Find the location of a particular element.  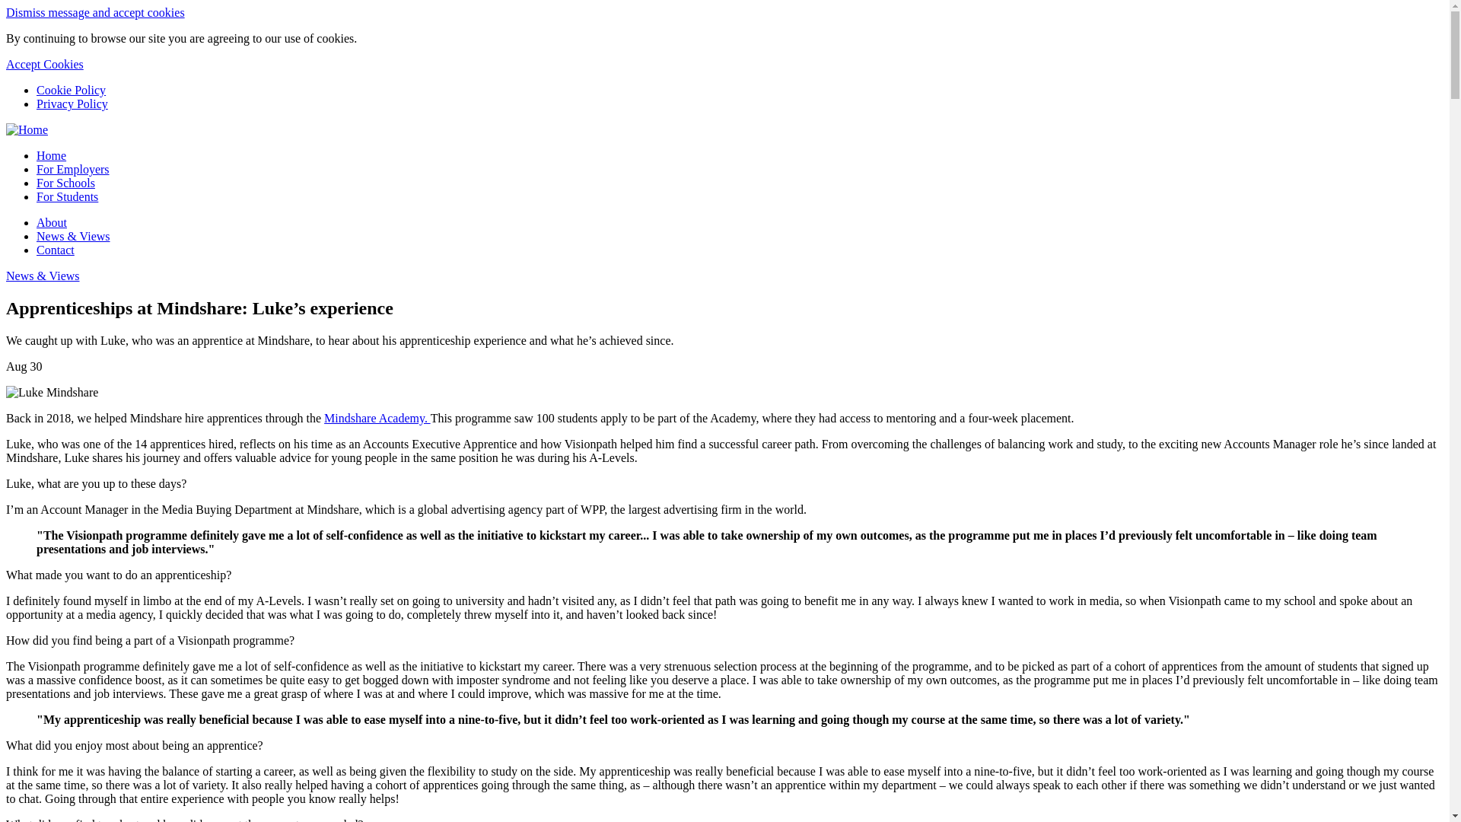

Home is located at coordinates (51, 155).